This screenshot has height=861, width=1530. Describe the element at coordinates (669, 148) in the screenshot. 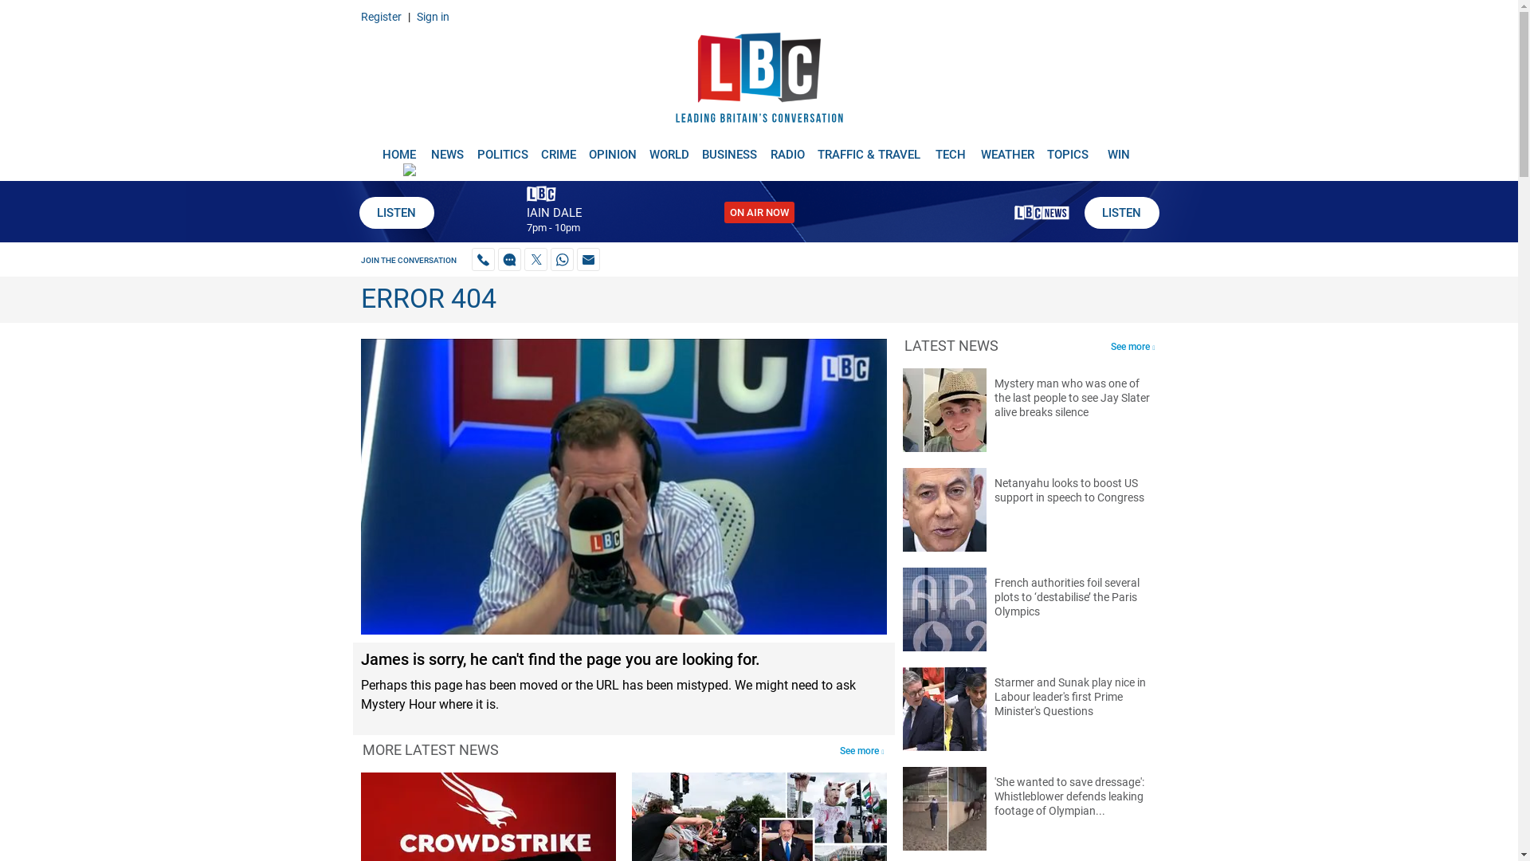

I see `WORLD` at that location.